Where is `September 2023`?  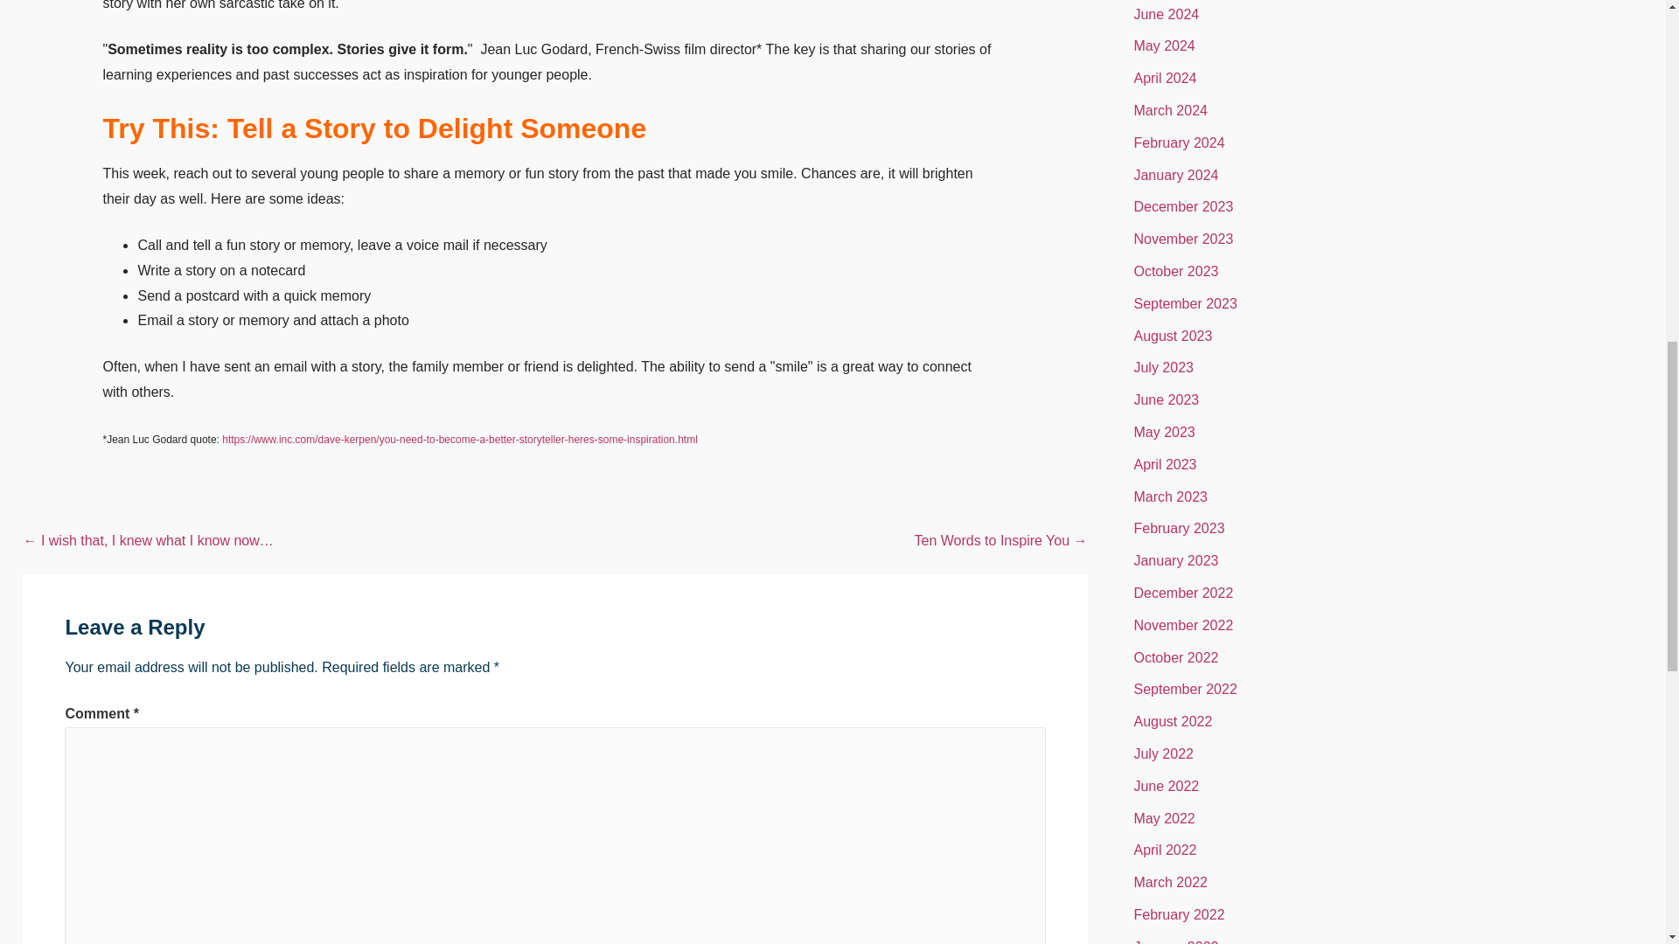
September 2023 is located at coordinates (1184, 304).